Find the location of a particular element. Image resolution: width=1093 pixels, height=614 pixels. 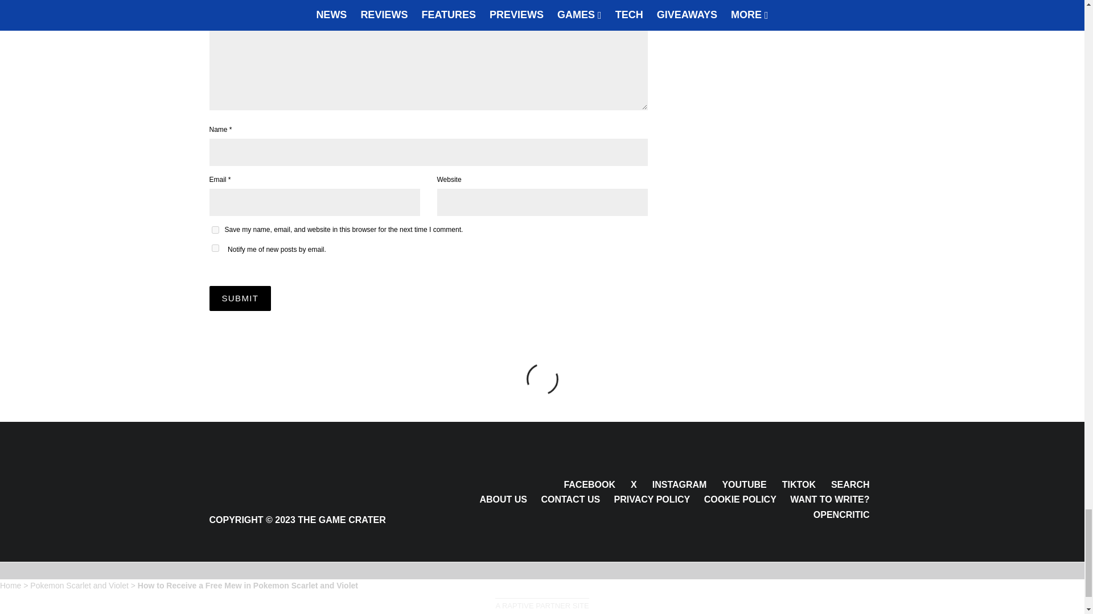

Submit is located at coordinates (240, 298).